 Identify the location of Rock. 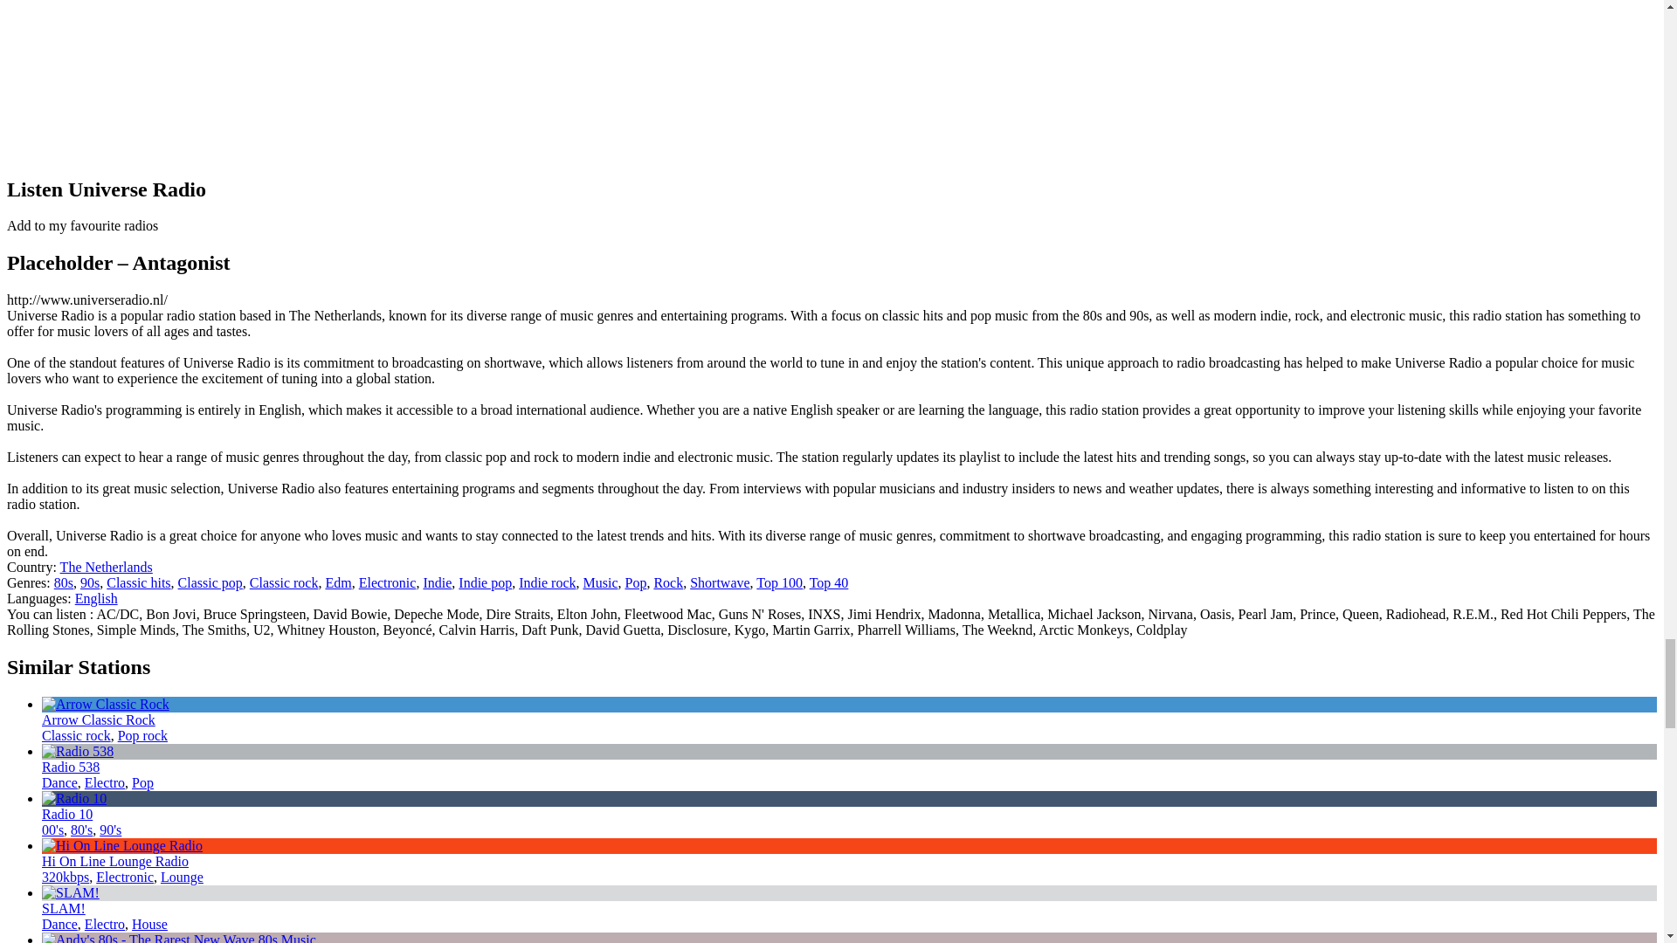
(667, 582).